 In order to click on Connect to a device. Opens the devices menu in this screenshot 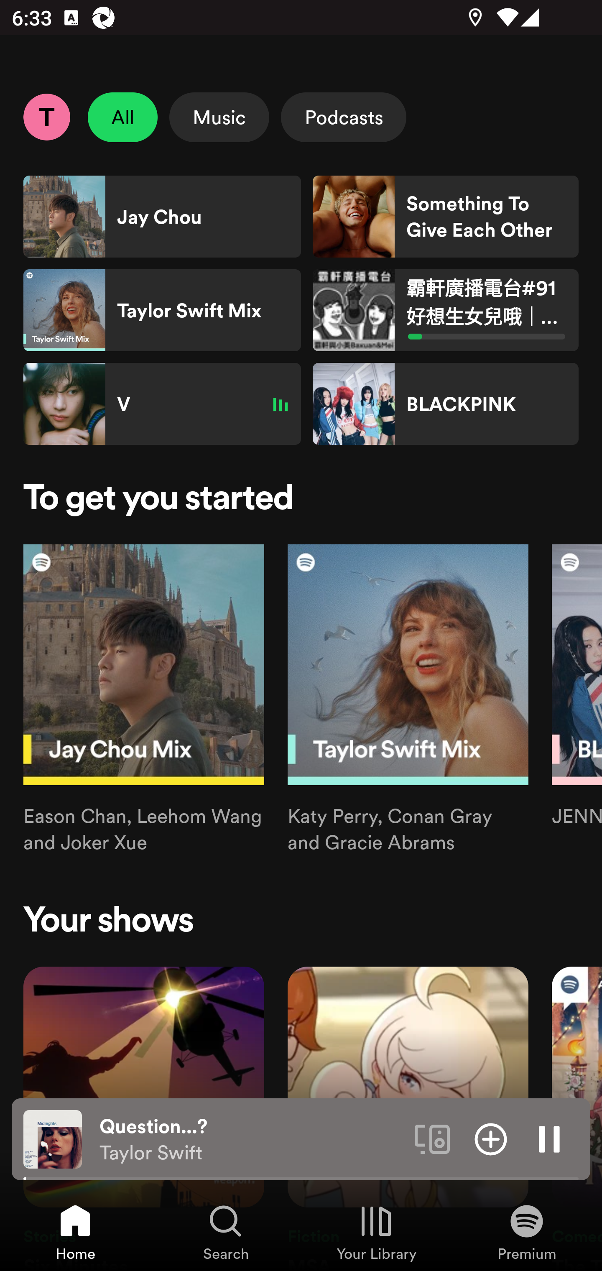, I will do `click(432, 1138)`.